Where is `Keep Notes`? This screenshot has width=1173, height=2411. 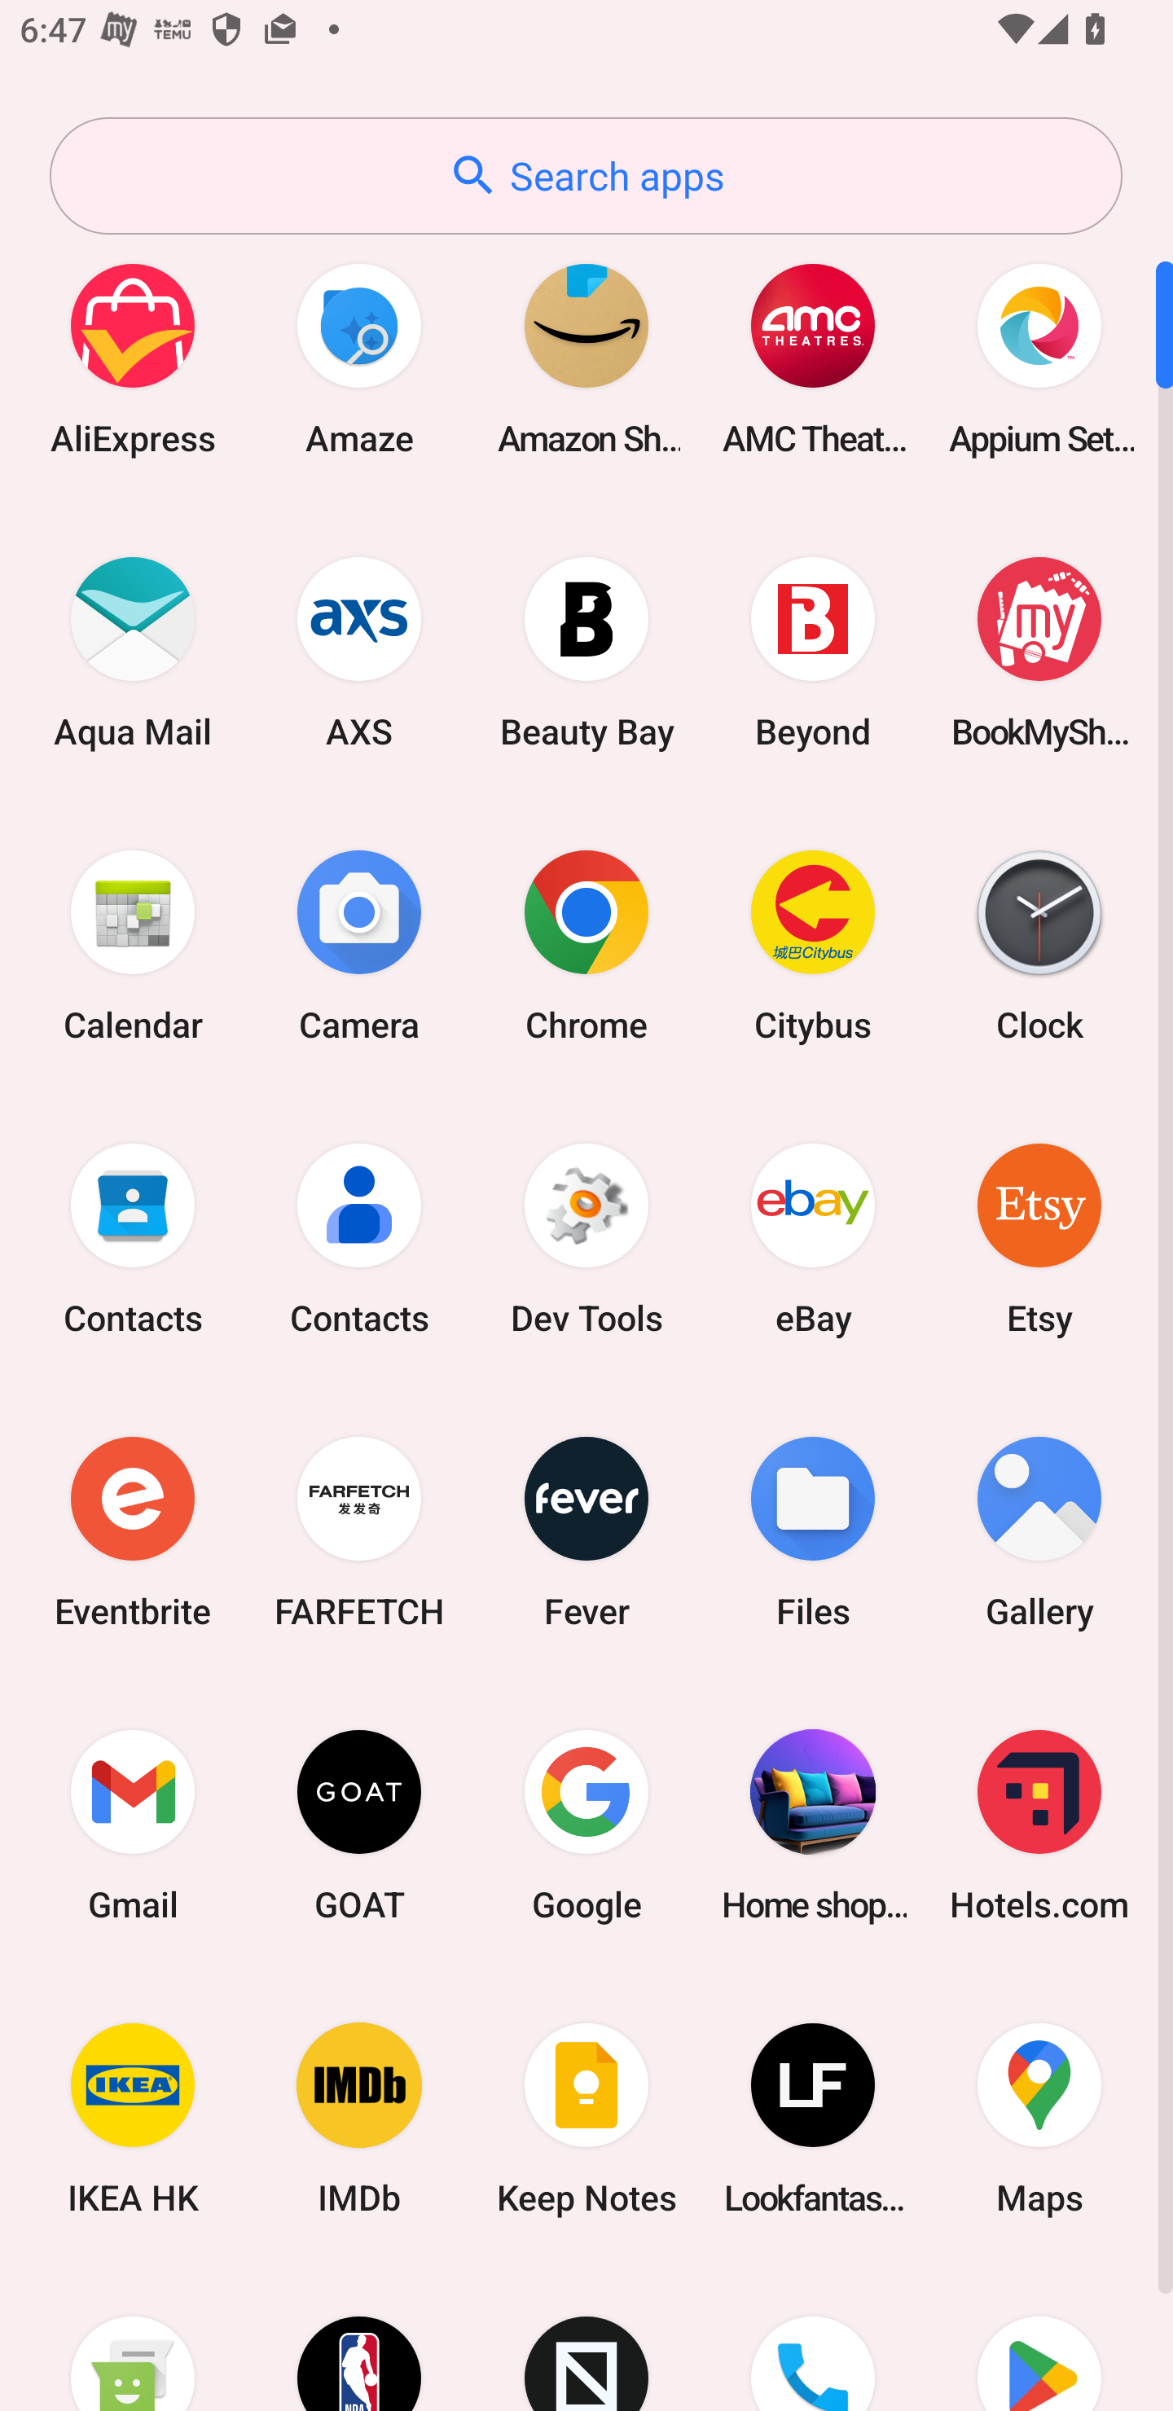 Keep Notes is located at coordinates (586, 2119).